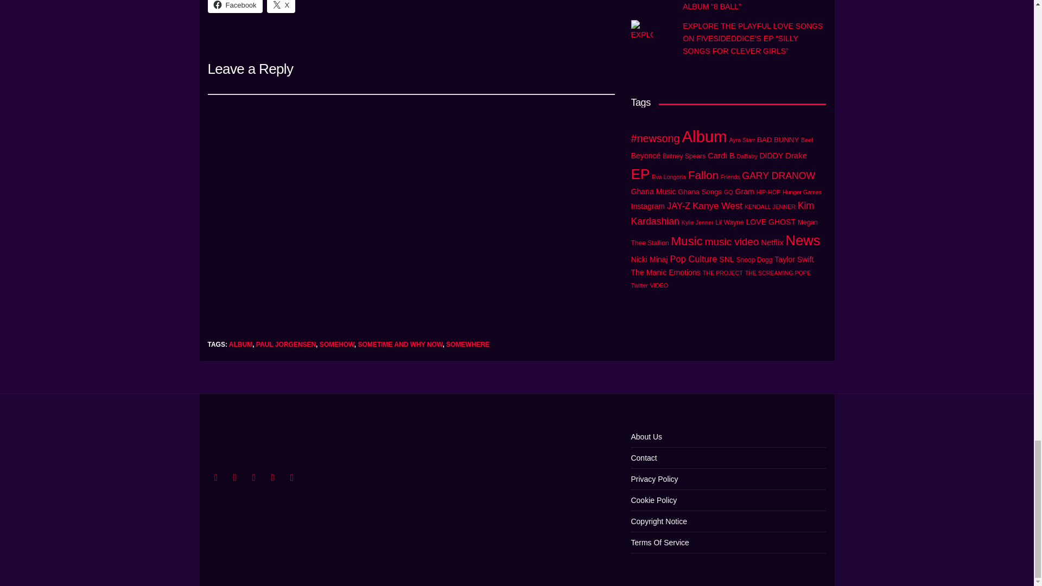  I want to click on Click to share on X, so click(281, 7).